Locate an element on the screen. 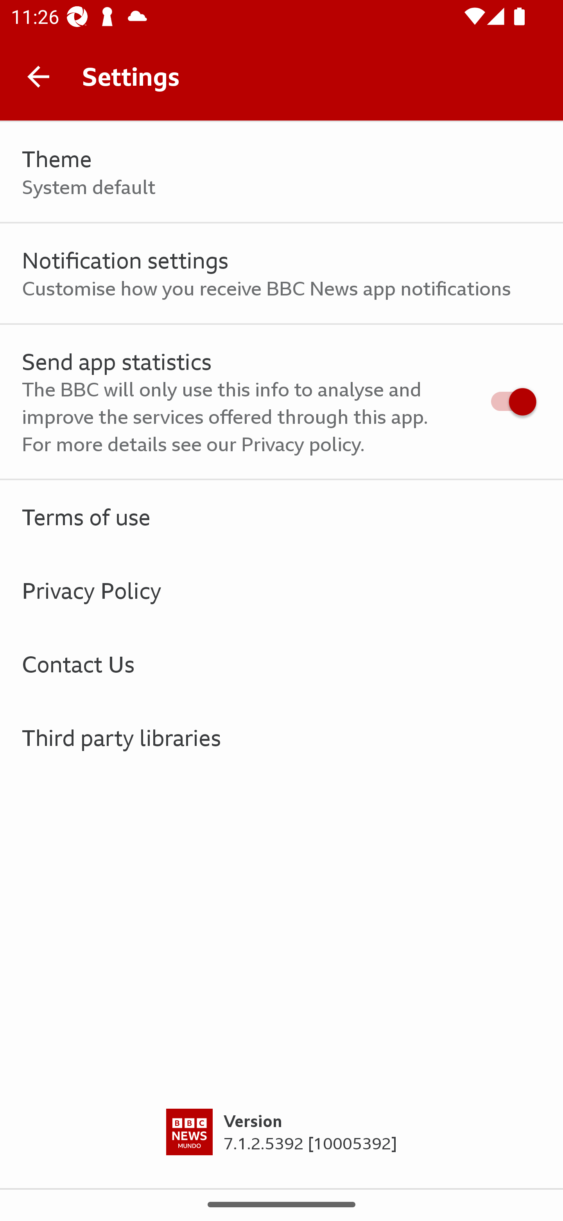 The width and height of the screenshot is (563, 1221). Terms of use is located at coordinates (281, 517).